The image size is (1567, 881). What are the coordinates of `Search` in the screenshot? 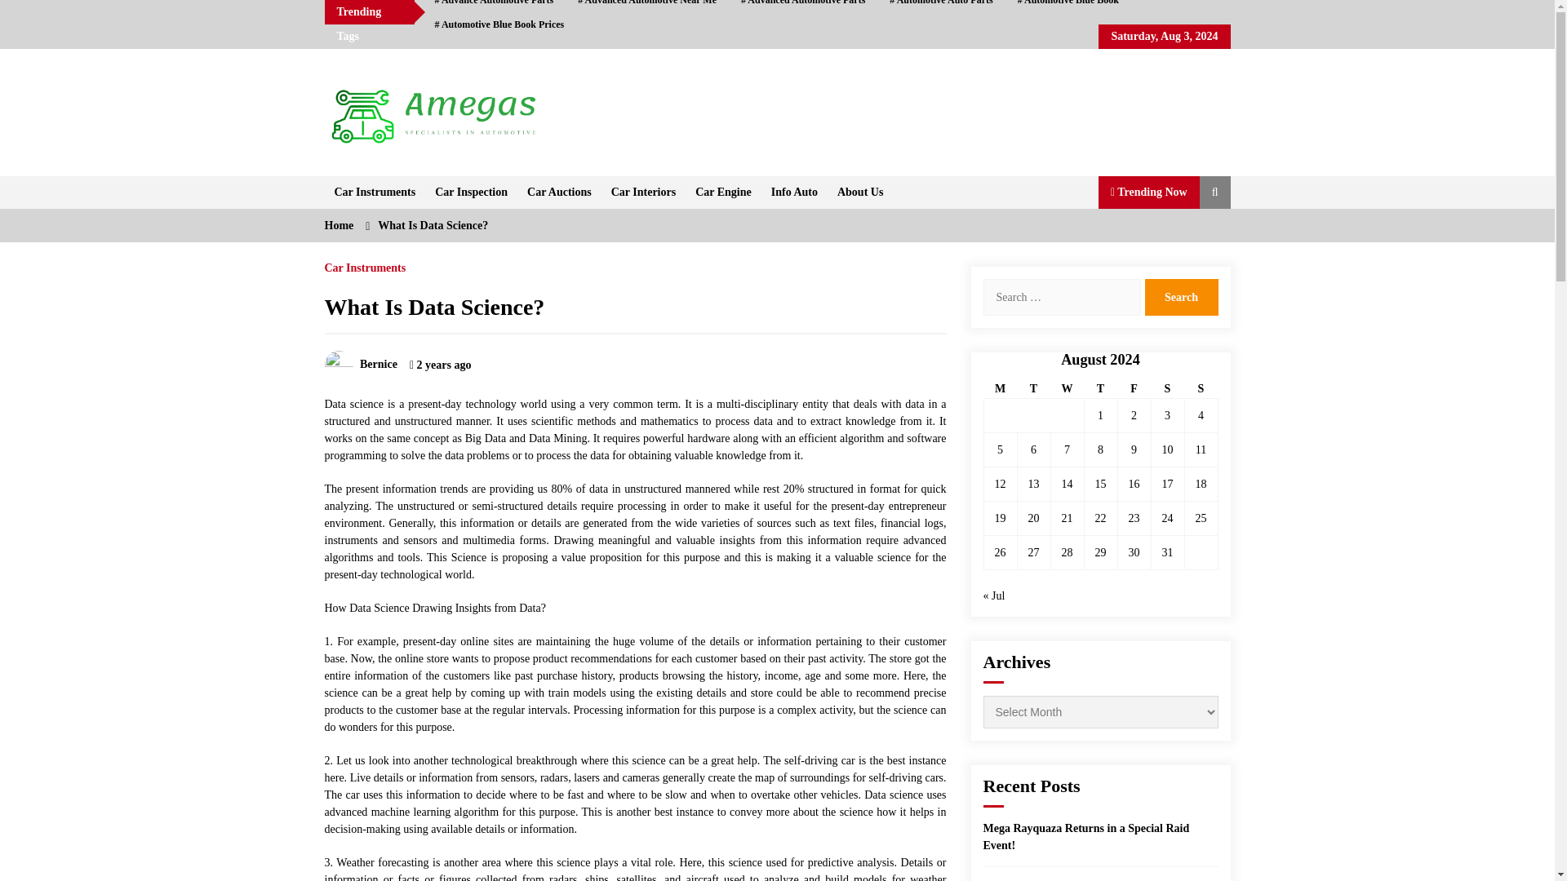 It's located at (1180, 297).